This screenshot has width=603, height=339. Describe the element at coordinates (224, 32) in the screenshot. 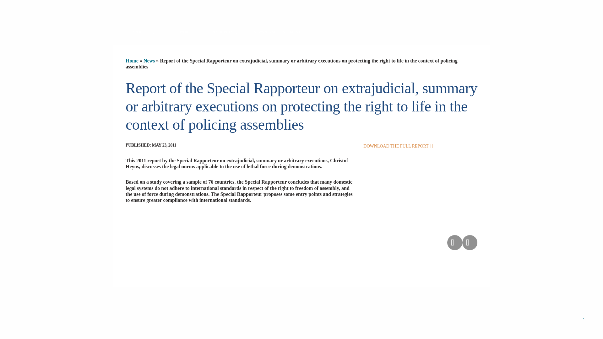

I see `RESOURCES` at that location.